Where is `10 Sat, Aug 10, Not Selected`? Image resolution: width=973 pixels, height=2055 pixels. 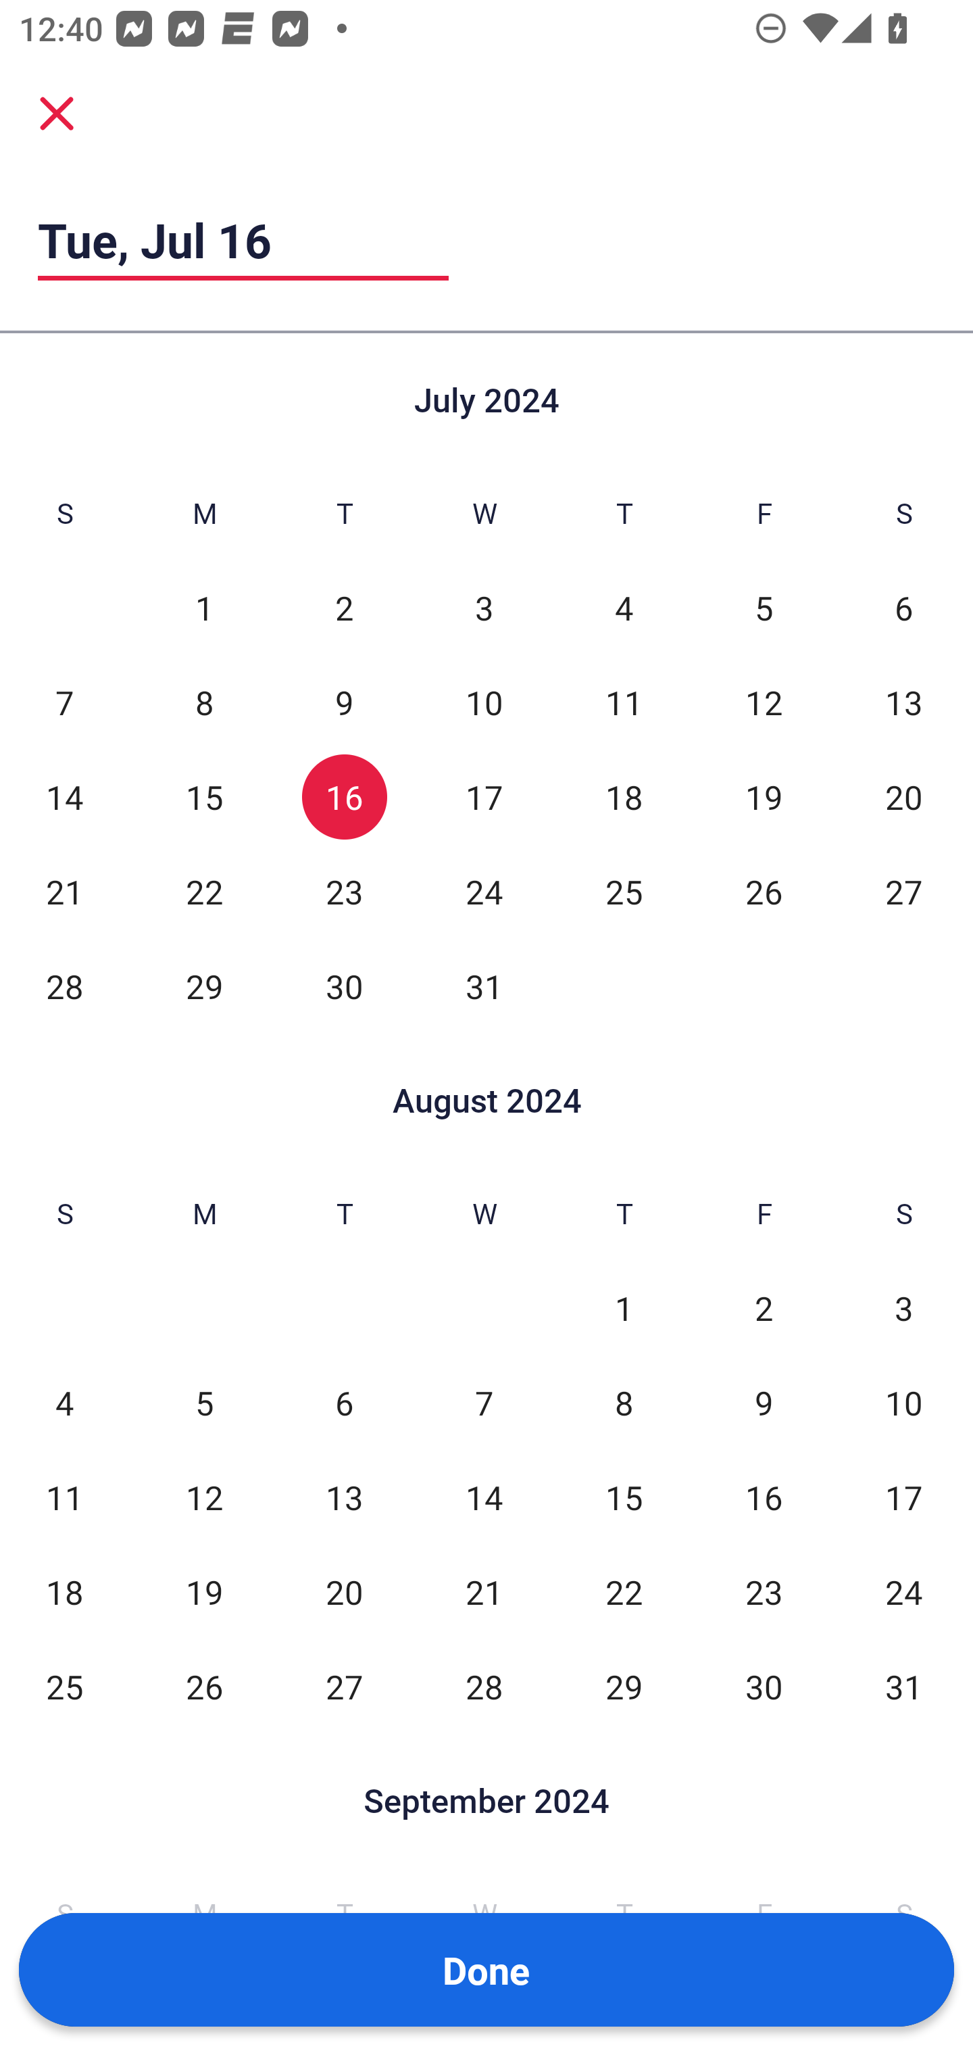 10 Sat, Aug 10, Not Selected is located at coordinates (904, 1403).